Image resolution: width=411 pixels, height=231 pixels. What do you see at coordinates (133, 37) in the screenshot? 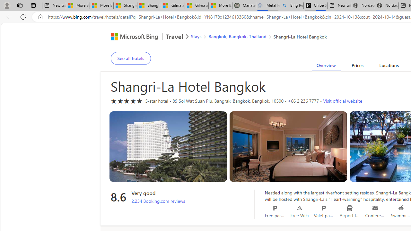
I see `Class: msft-bing-logo msft-bing-logo-desktop` at bounding box center [133, 37].